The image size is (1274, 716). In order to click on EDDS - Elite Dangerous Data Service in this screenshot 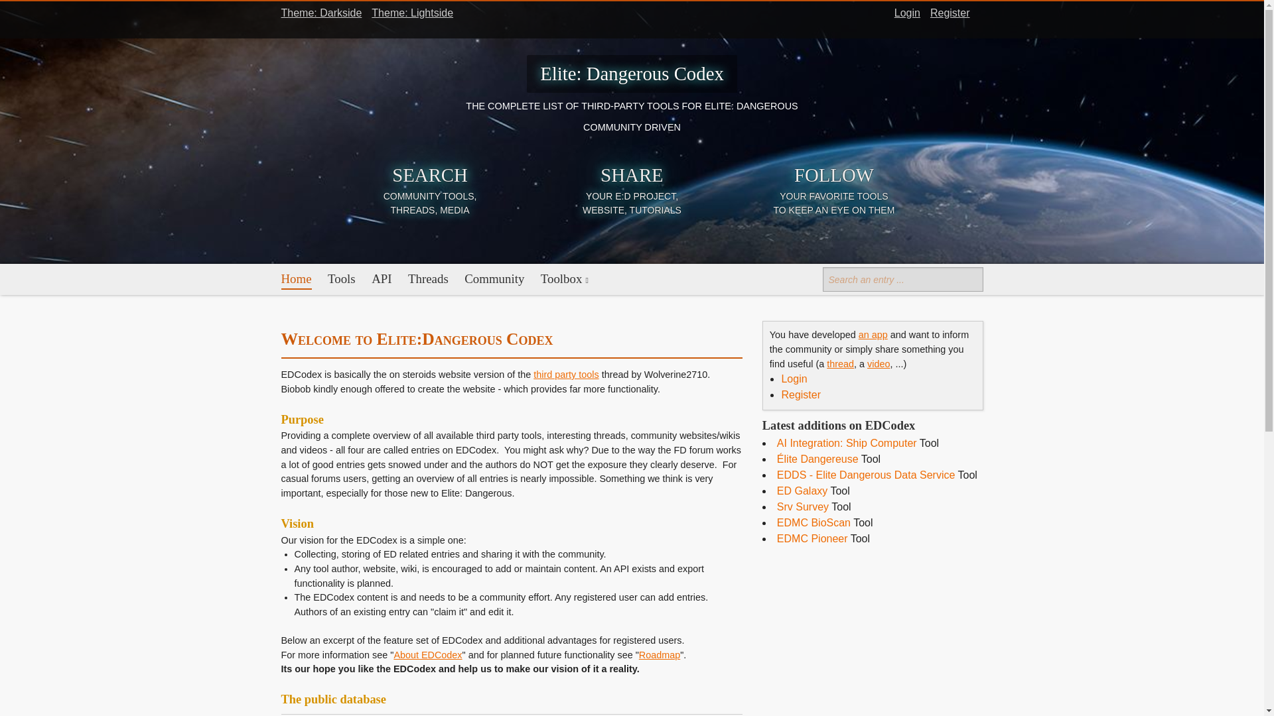, I will do `click(867, 475)`.